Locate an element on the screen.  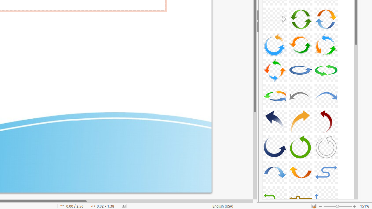
A17-CircleArrow is located at coordinates (301, 45).